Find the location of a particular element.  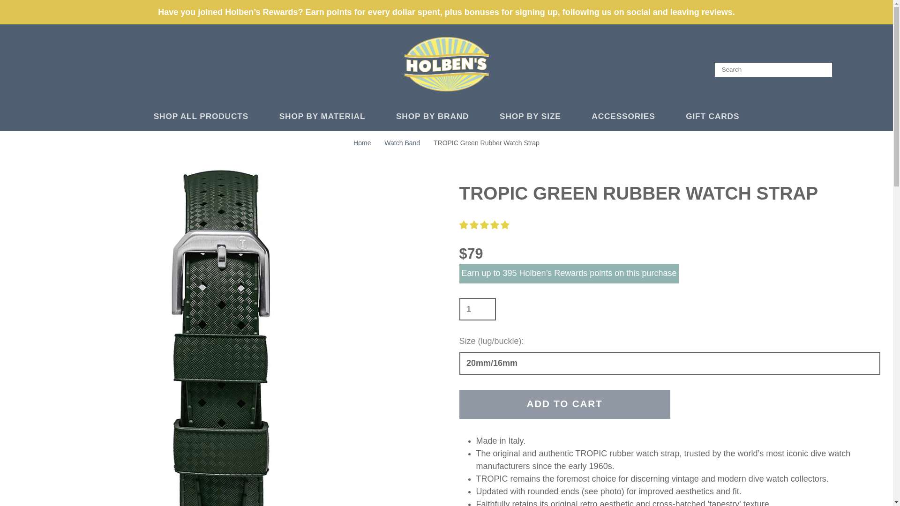

SHOP BY MATERIAL is located at coordinates (327, 116).